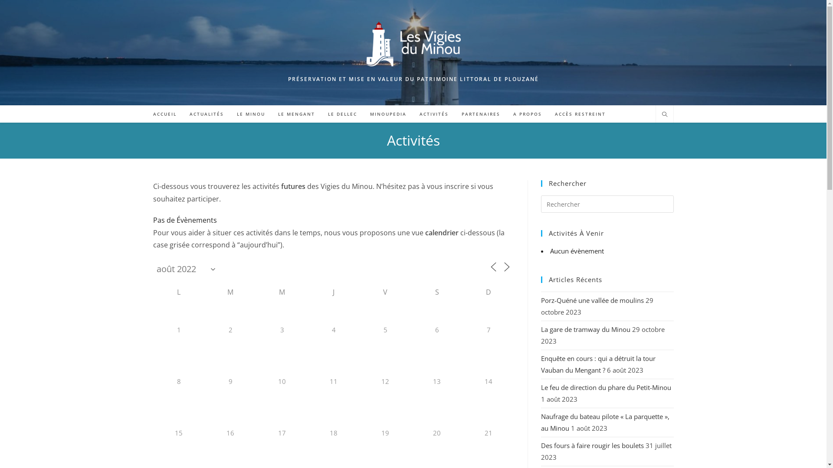  Describe the element at coordinates (165, 114) in the screenshot. I see `ACCUEIL` at that location.